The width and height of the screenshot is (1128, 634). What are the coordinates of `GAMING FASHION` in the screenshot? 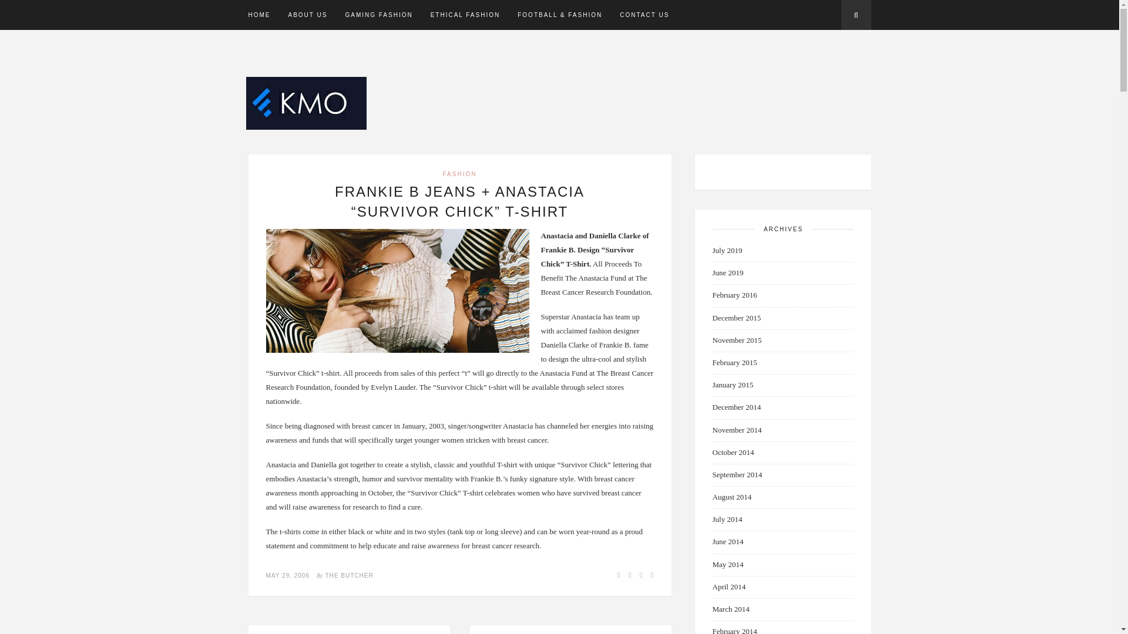 It's located at (378, 15).